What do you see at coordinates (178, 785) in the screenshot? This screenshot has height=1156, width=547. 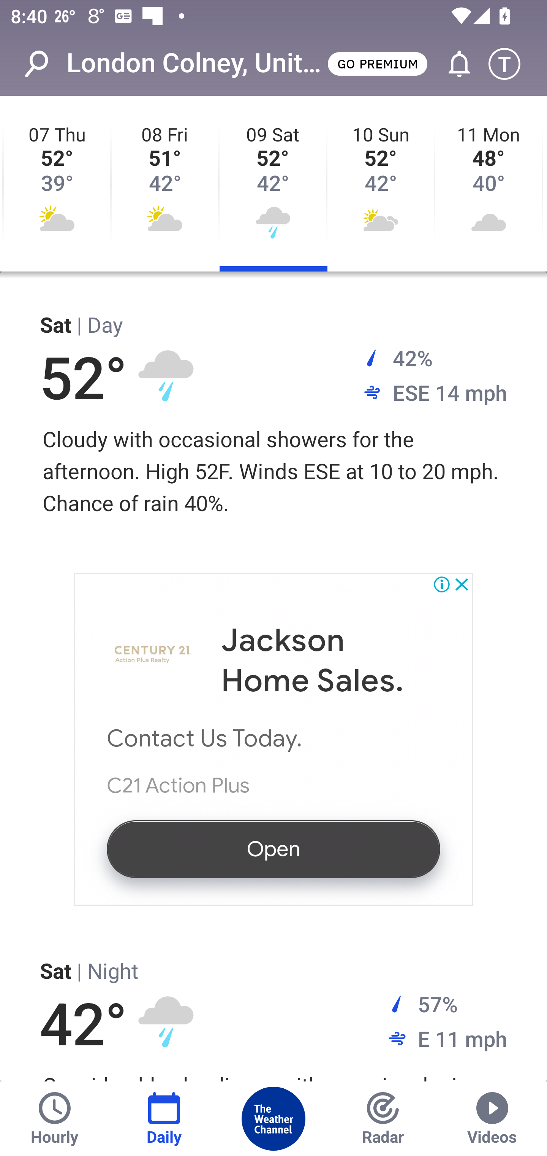 I see `C21 Action Plus` at bounding box center [178, 785].